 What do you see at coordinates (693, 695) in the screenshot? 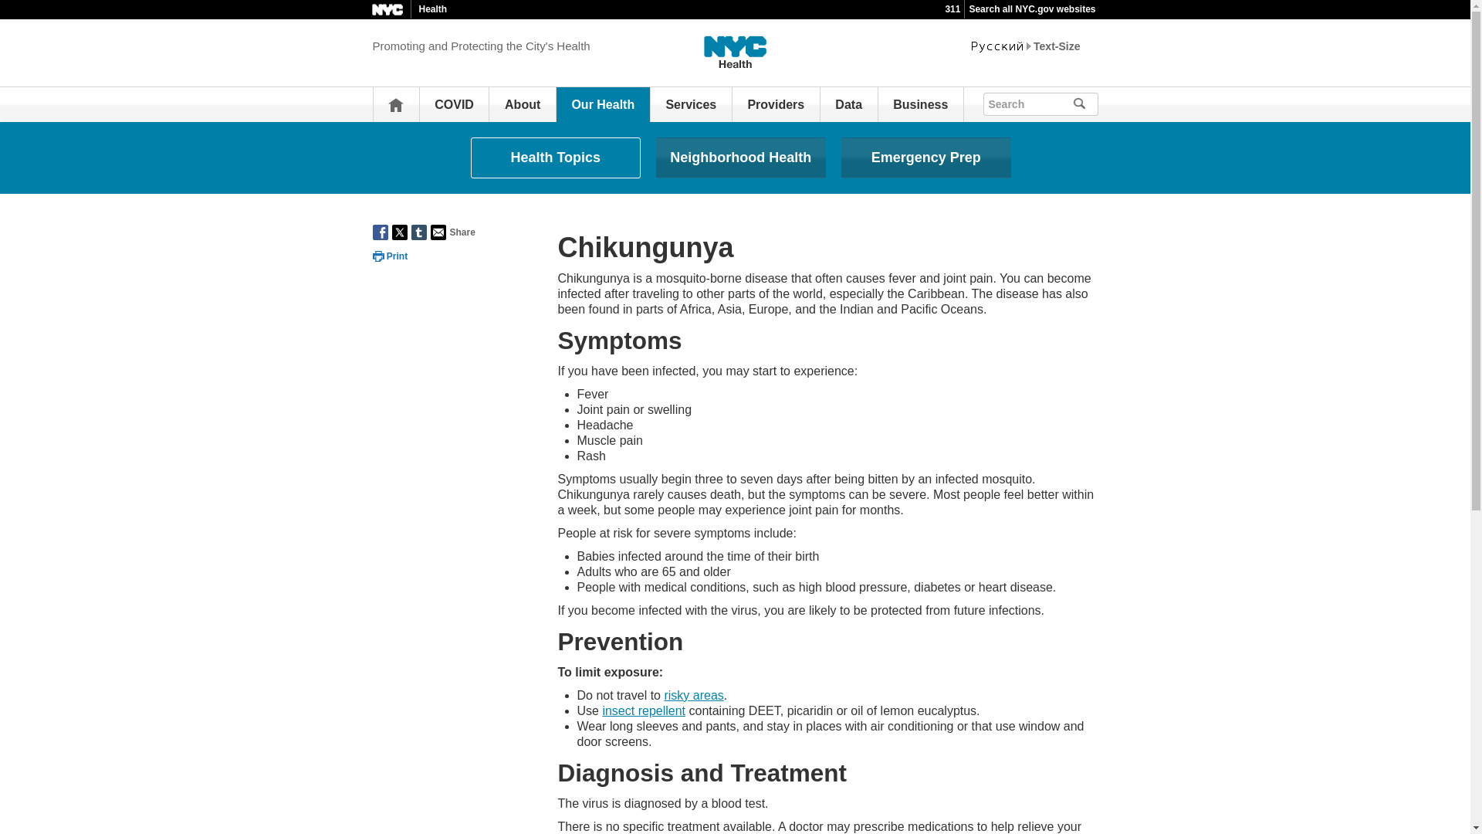
I see `risky areas` at bounding box center [693, 695].